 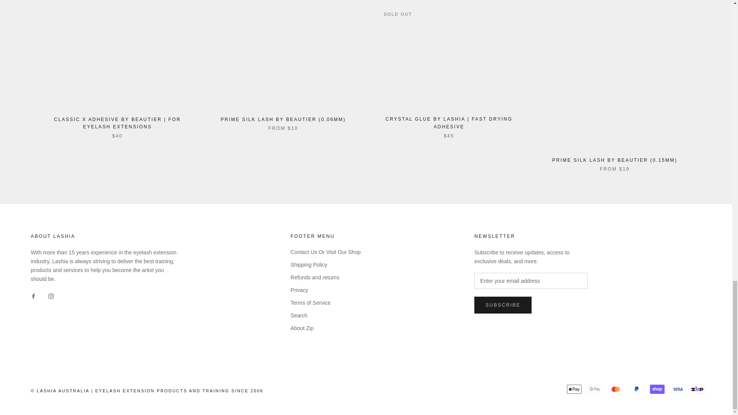 I want to click on Google Pay, so click(x=595, y=389).